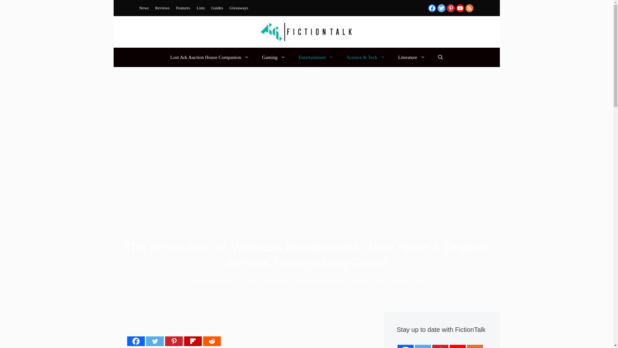 The width and height of the screenshot is (618, 348). Describe the element at coordinates (217, 8) in the screenshot. I see `Guides` at that location.